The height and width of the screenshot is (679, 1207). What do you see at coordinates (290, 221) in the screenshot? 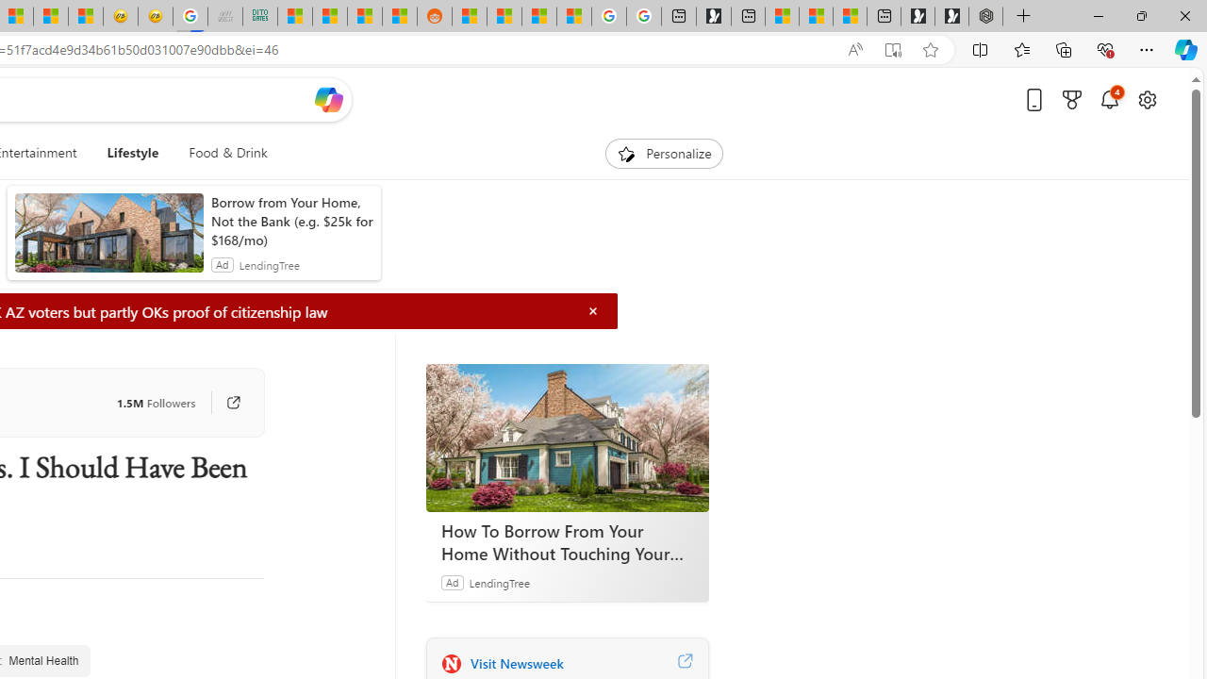
I see `Borrow from Your Home, Not the Bank (e.g. $25k for $168/mo)` at bounding box center [290, 221].